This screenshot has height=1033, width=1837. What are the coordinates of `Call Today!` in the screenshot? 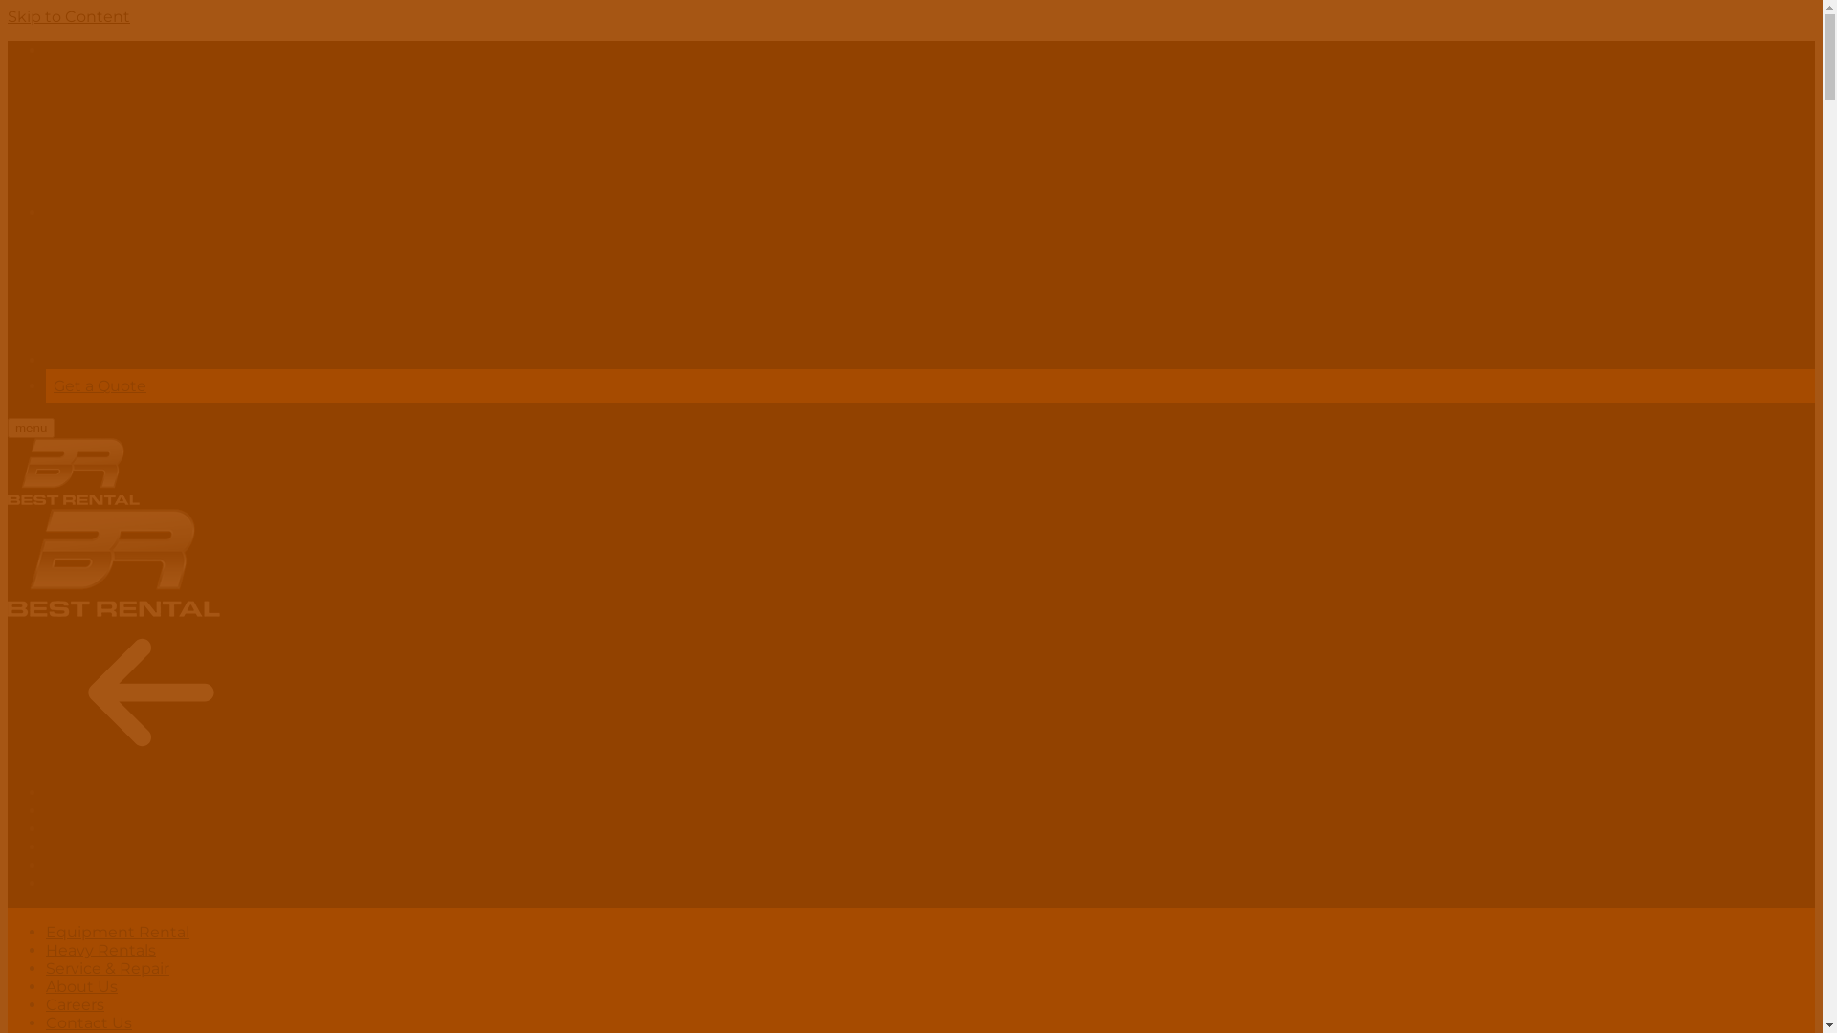 It's located at (86, 50).